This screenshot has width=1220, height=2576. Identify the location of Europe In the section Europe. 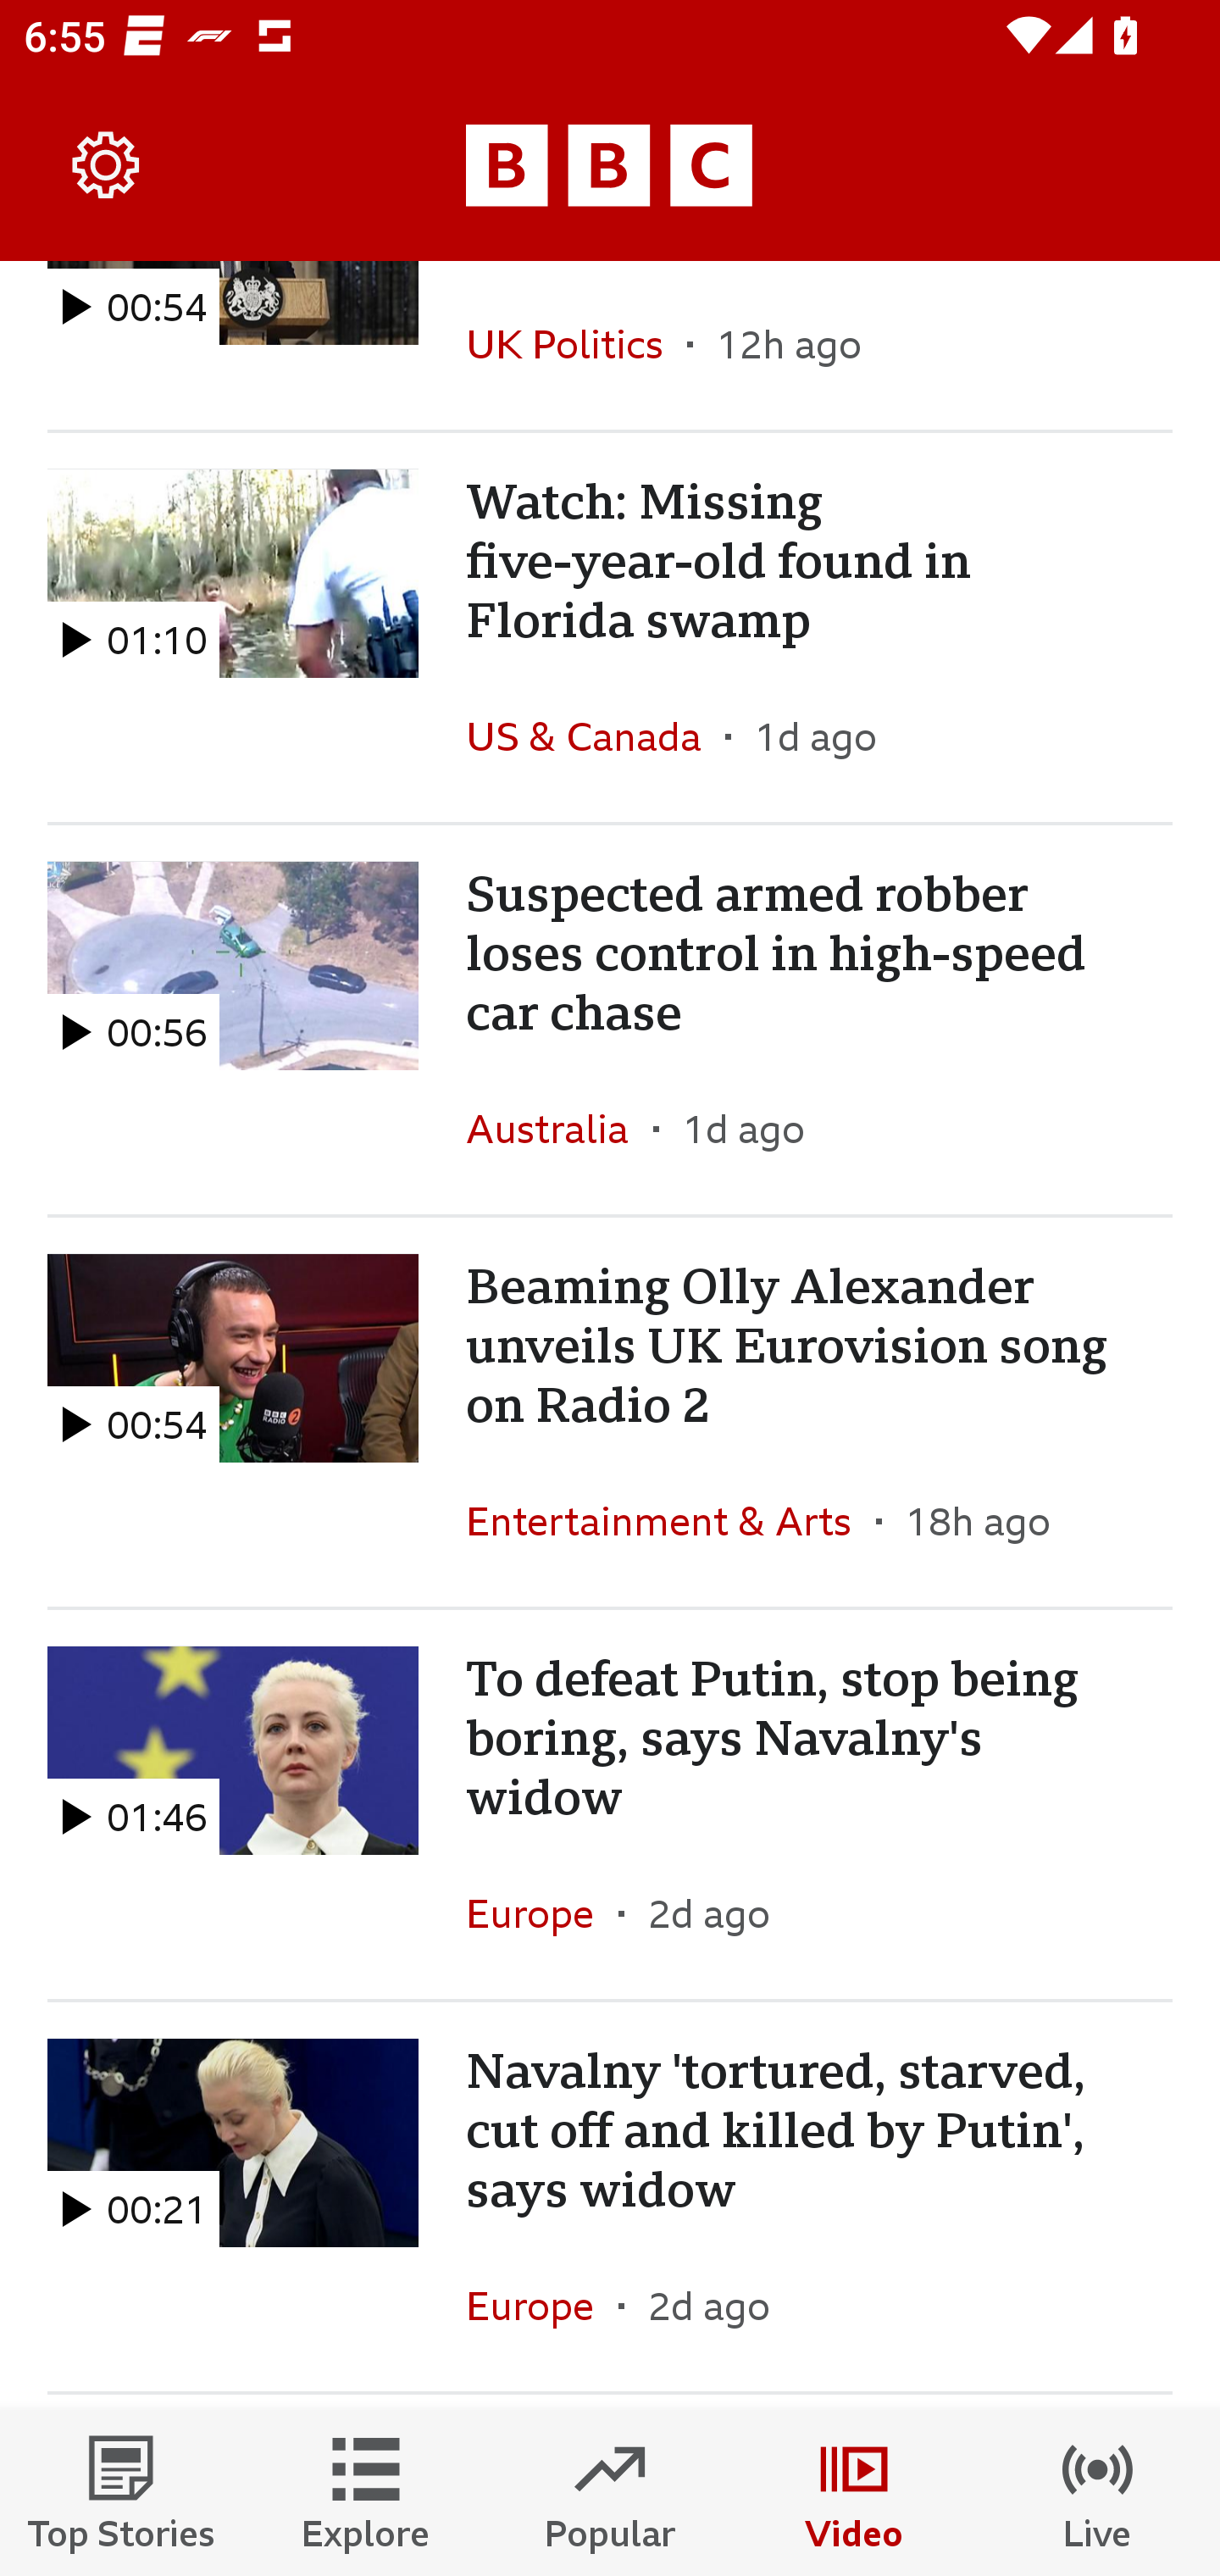
(542, 2305).